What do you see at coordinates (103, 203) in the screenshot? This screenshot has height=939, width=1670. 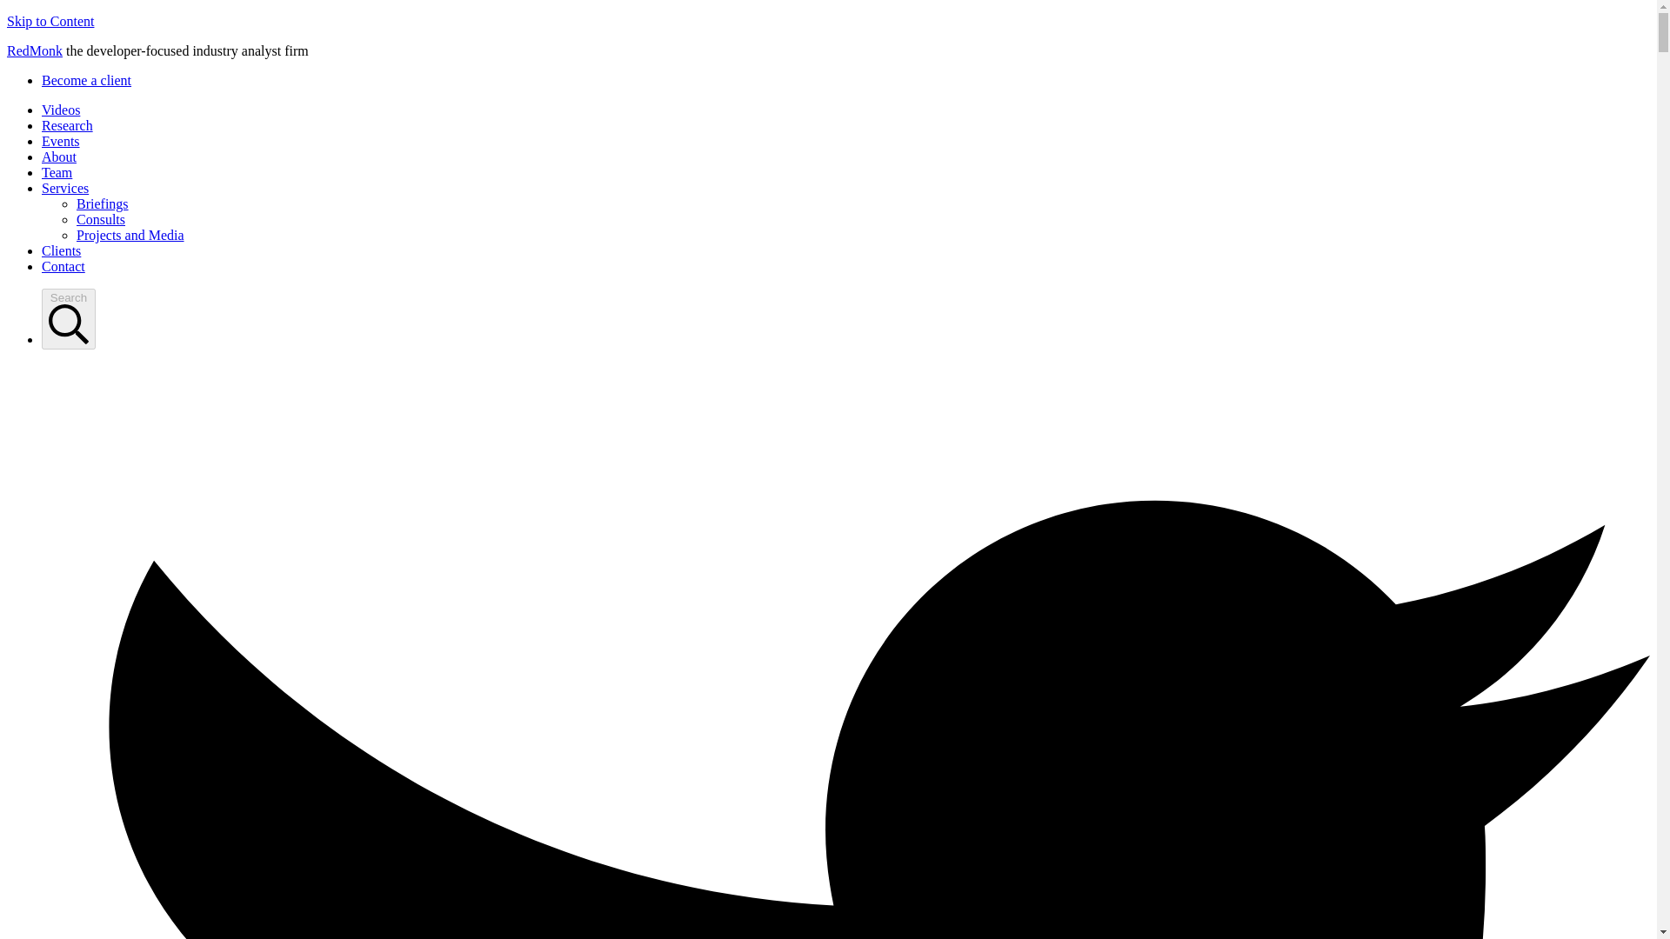 I see `Briefings` at bounding box center [103, 203].